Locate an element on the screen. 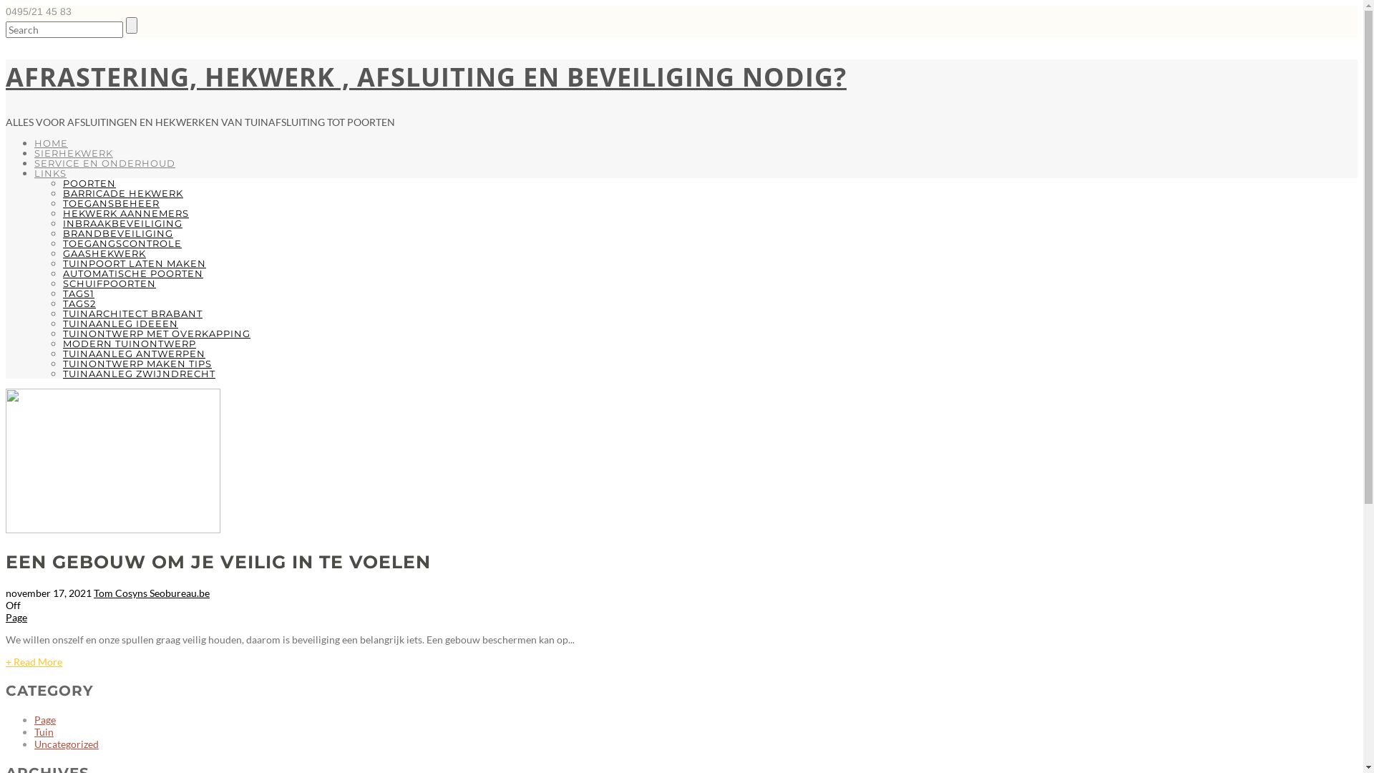 The width and height of the screenshot is (1374, 773). TUINPOORT LATEN MAKEN is located at coordinates (135, 263).